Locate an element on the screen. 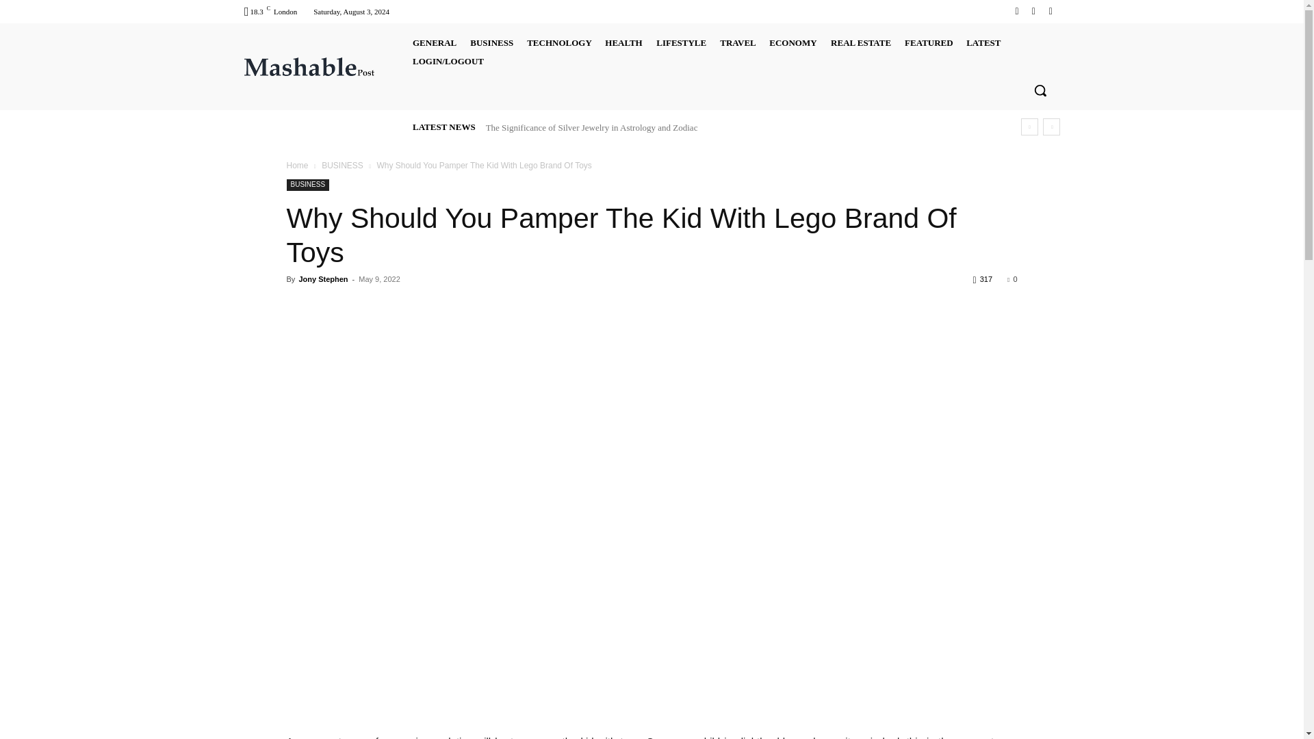 This screenshot has height=739, width=1314. TRAVEL is located at coordinates (738, 42).